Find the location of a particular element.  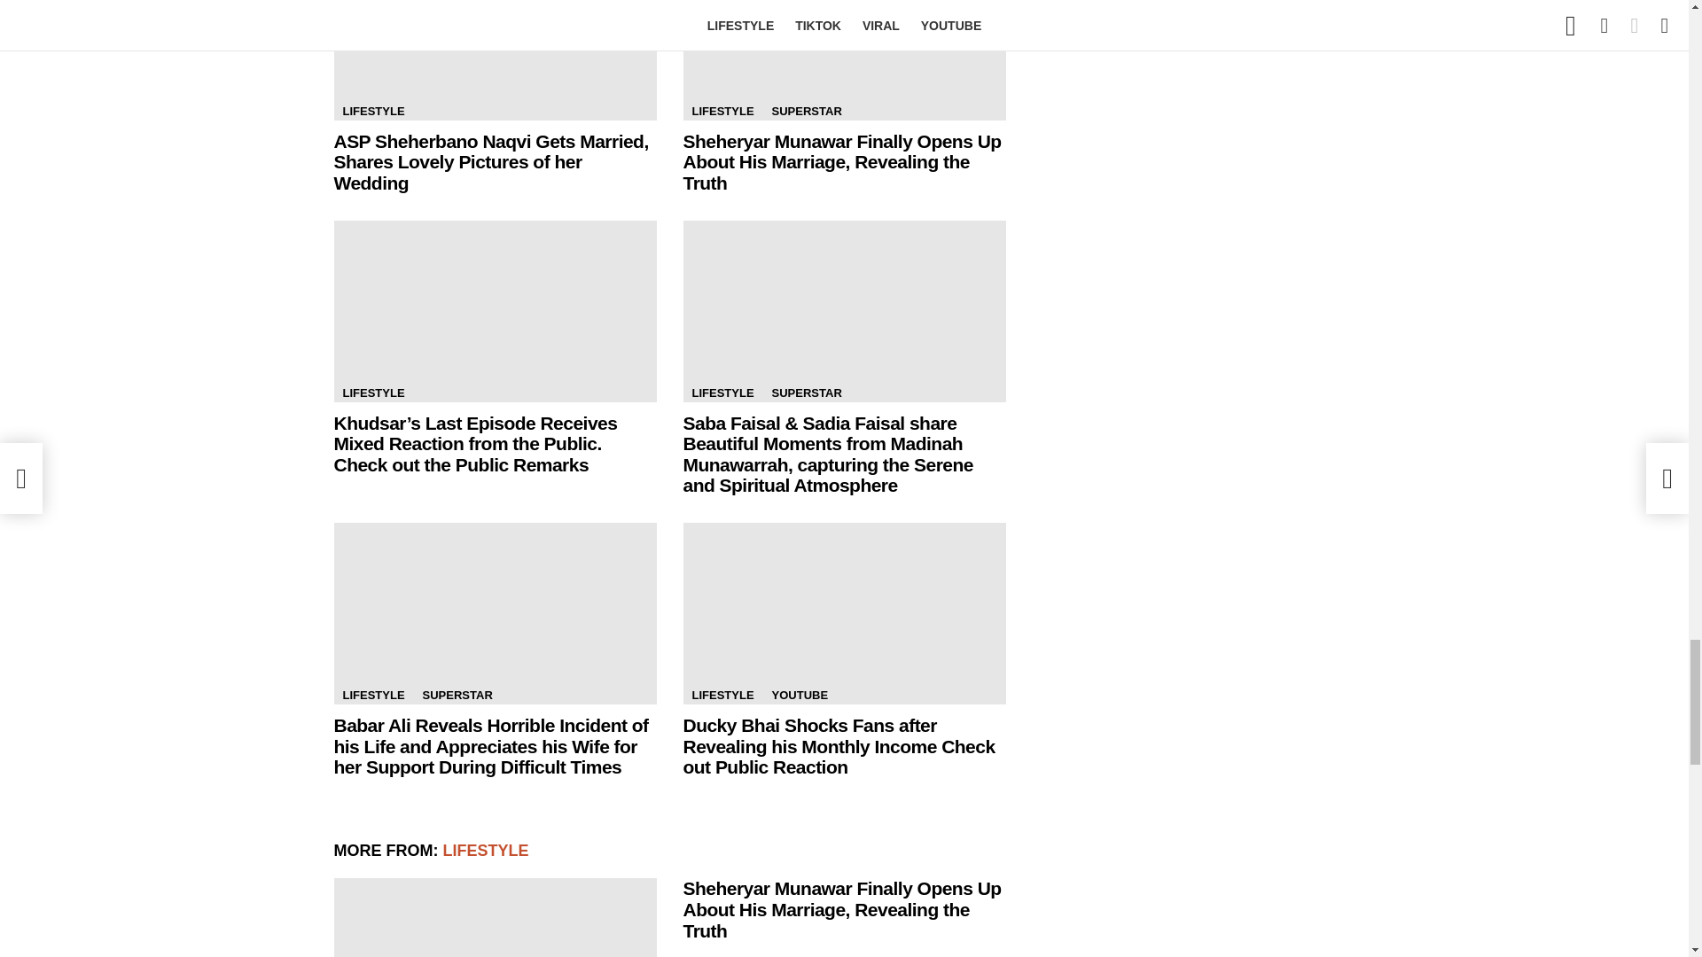

Posts by maham is located at coordinates (753, 955).